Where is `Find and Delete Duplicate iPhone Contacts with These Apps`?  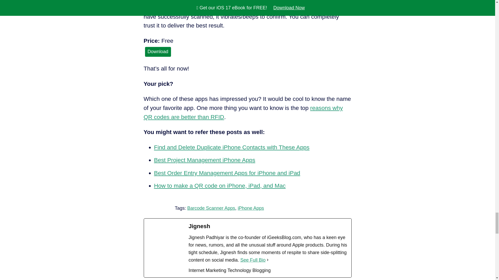 Find and Delete Duplicate iPhone Contacts with These Apps is located at coordinates (231, 147).